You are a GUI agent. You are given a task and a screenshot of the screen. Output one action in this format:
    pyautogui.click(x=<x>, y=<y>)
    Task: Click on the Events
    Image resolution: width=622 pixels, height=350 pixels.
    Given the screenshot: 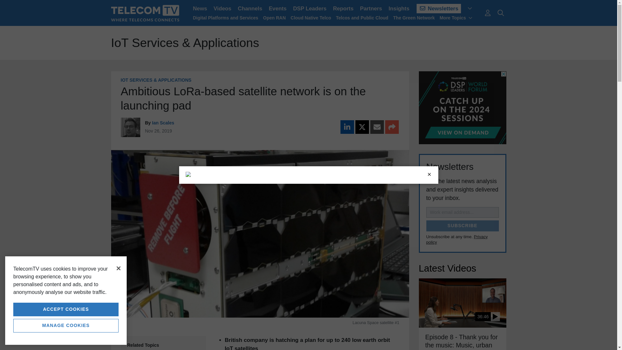 What is the action you would take?
    pyautogui.click(x=277, y=8)
    